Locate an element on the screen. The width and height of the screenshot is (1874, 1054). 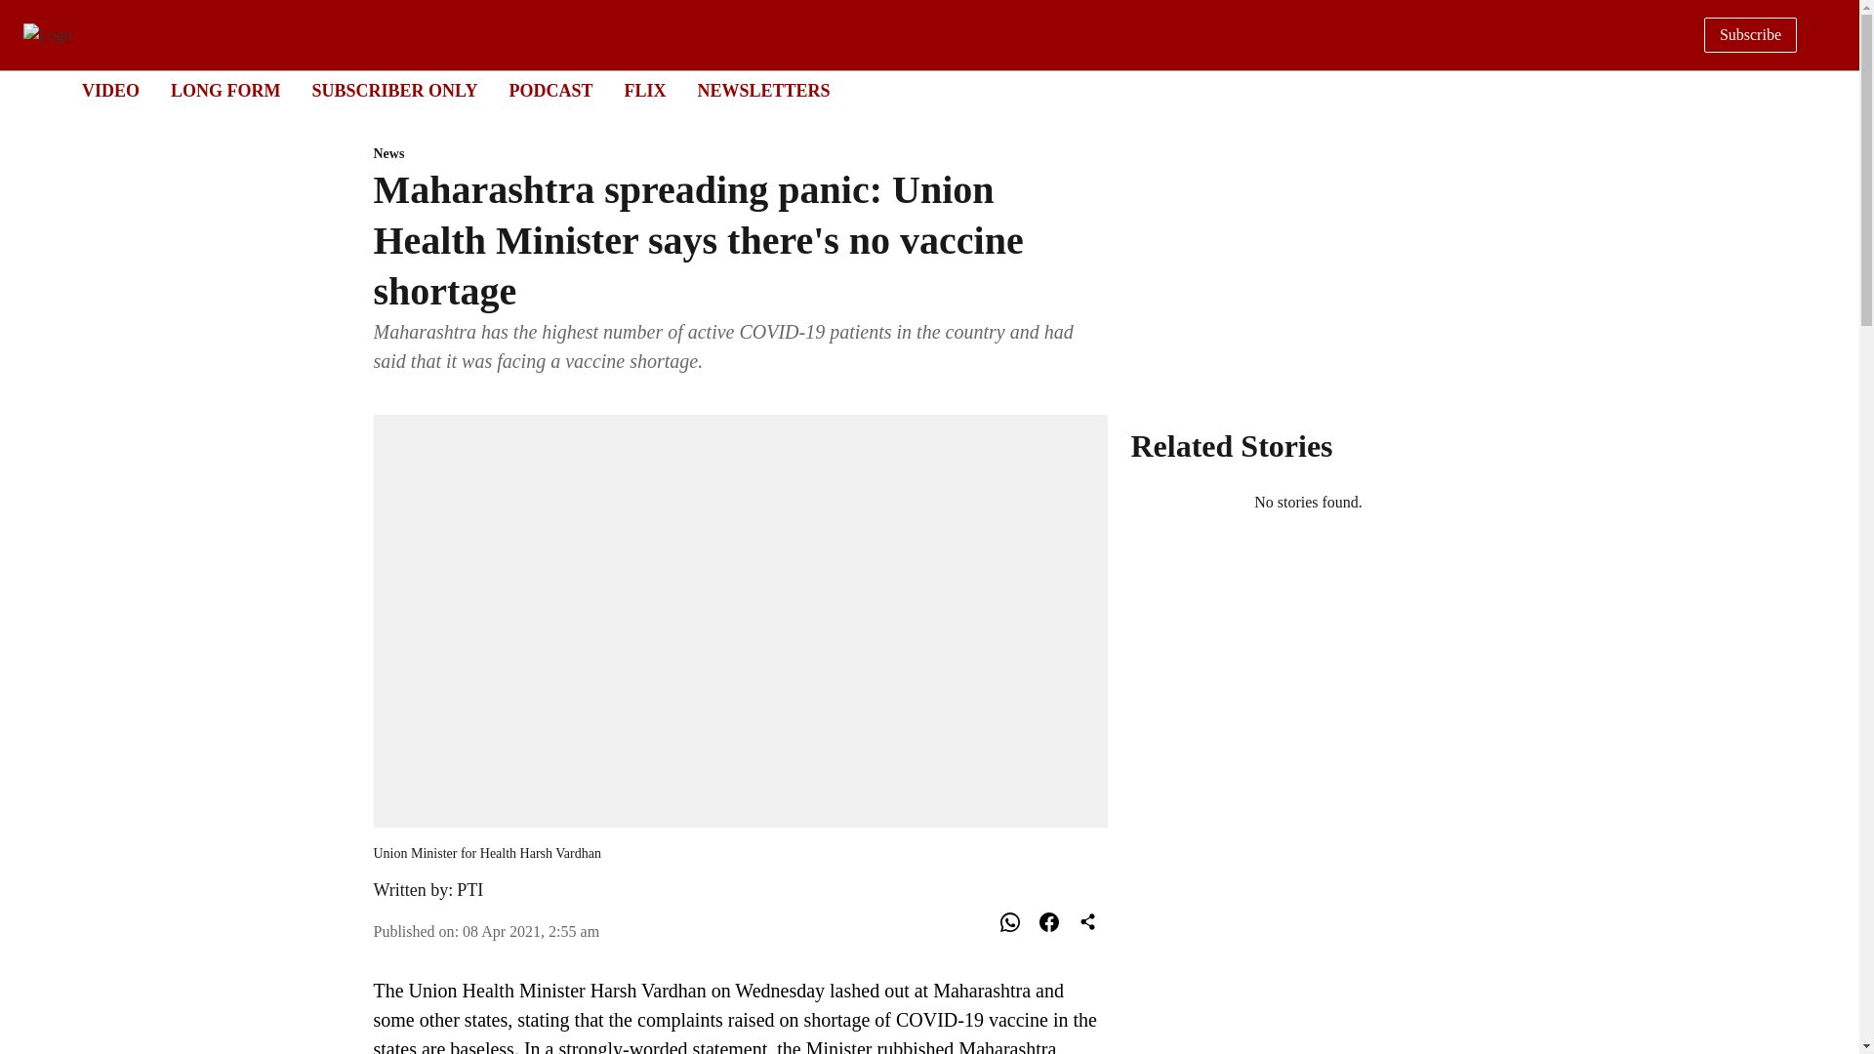
LONG FORM is located at coordinates (763, 90).